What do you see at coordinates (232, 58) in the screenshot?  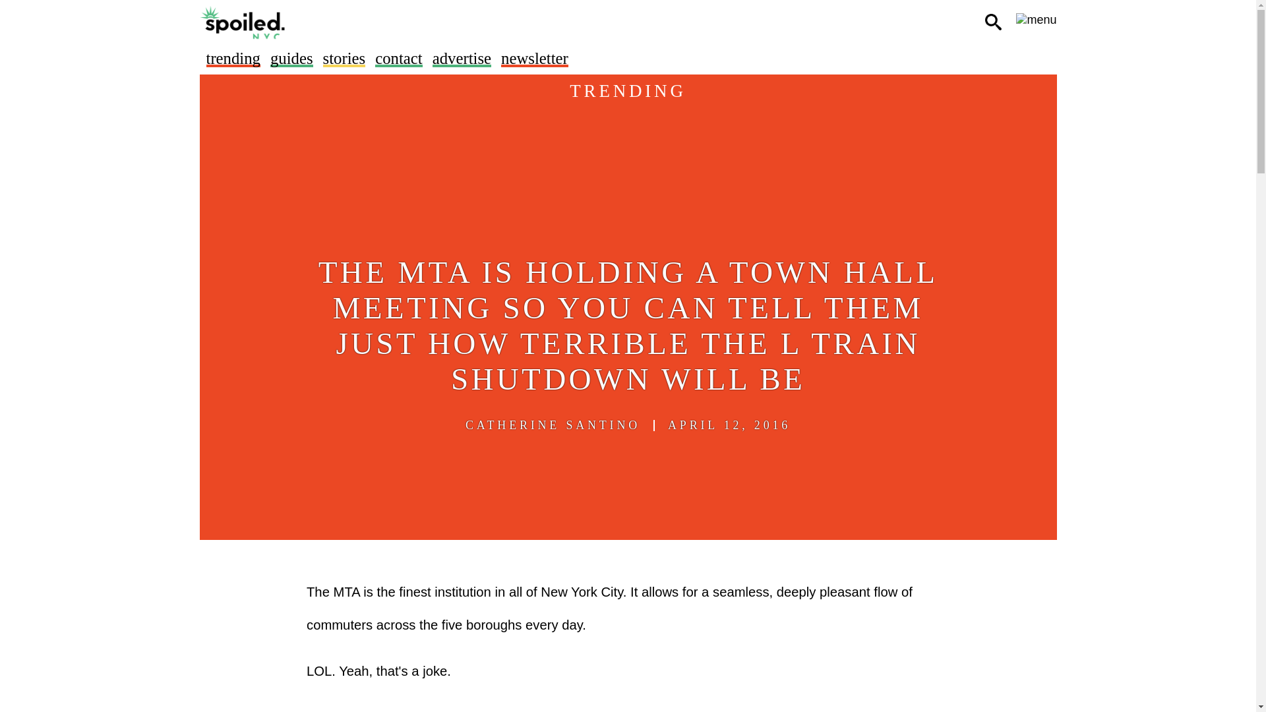 I see `trending` at bounding box center [232, 58].